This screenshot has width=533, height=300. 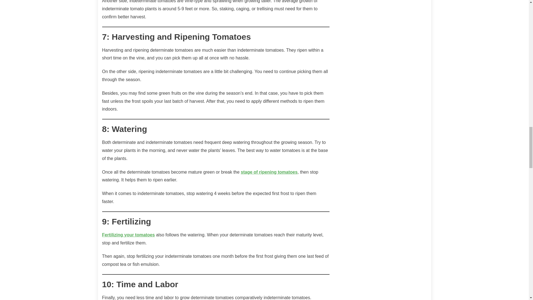 I want to click on stage of ripening tomatoes, so click(x=269, y=172).